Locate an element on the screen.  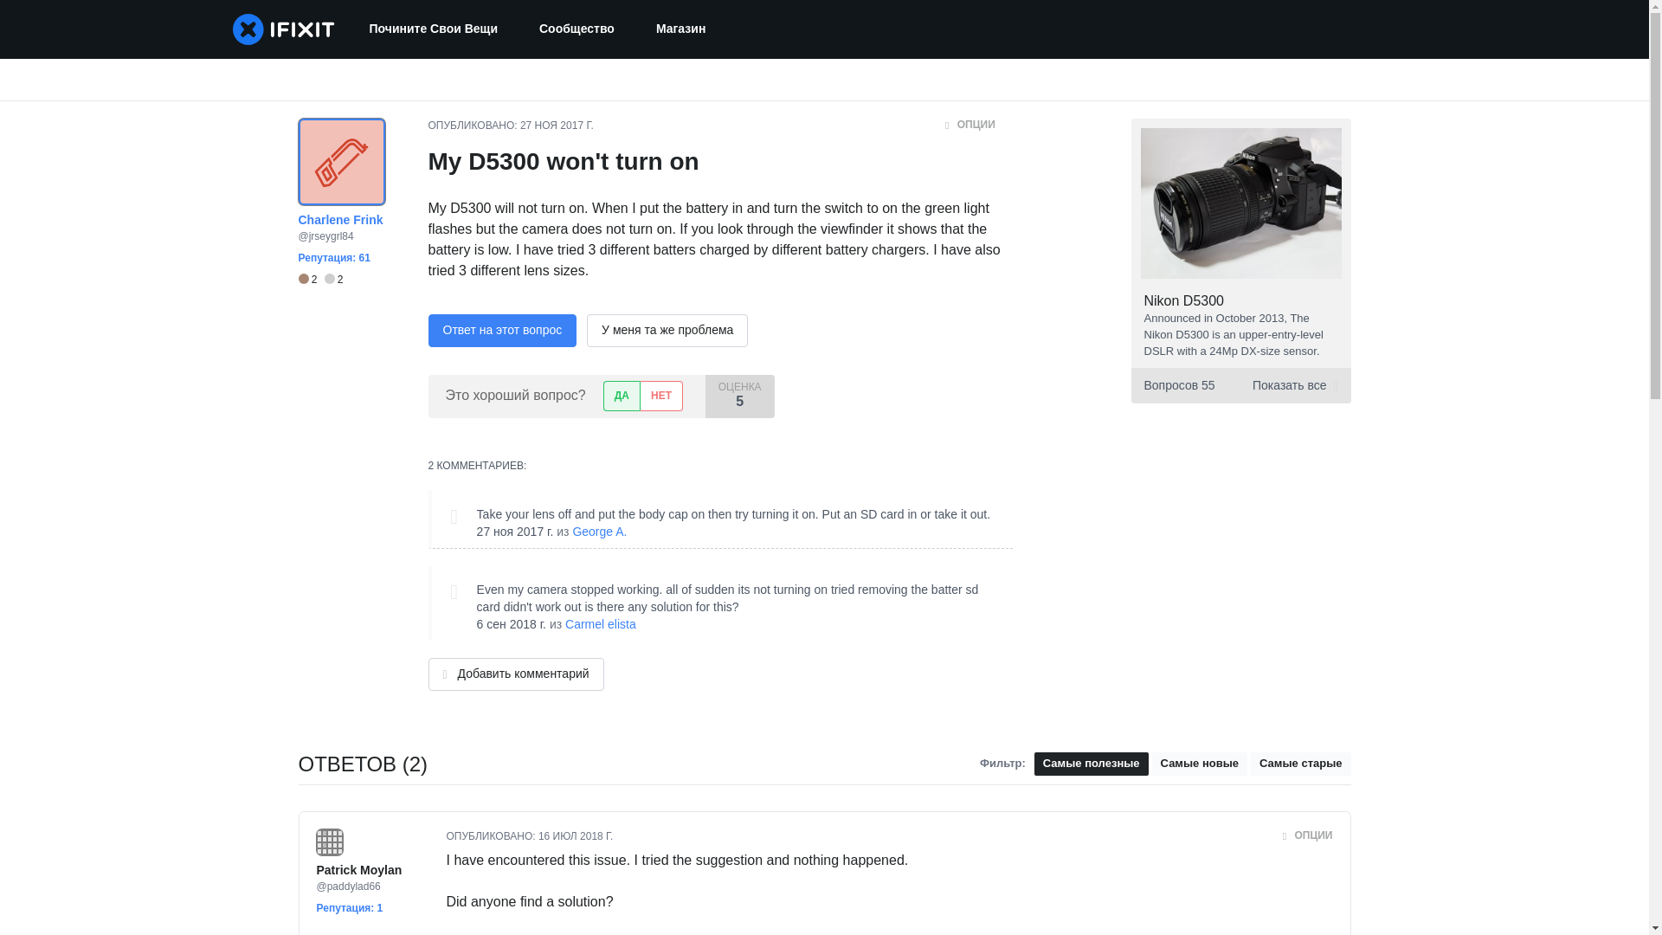
2 2 is located at coordinates (319, 280).